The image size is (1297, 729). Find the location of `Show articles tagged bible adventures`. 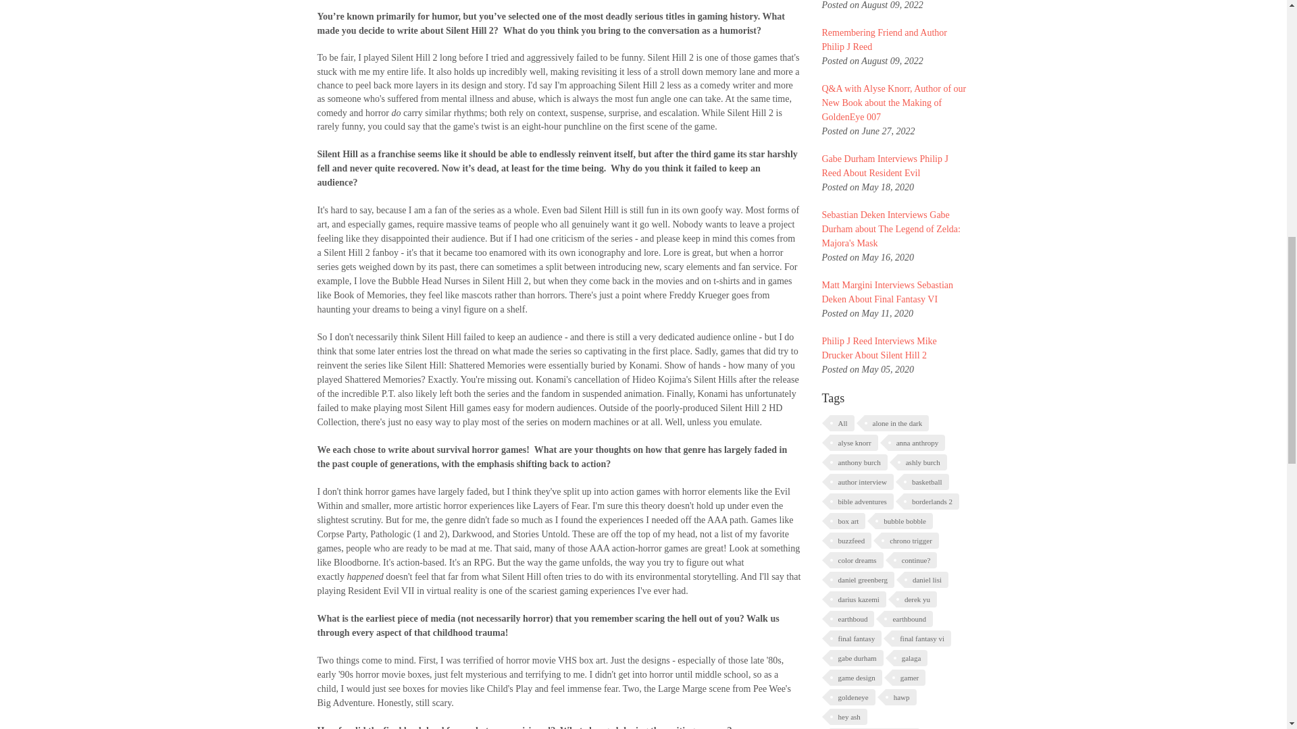

Show articles tagged bible adventures is located at coordinates (861, 501).